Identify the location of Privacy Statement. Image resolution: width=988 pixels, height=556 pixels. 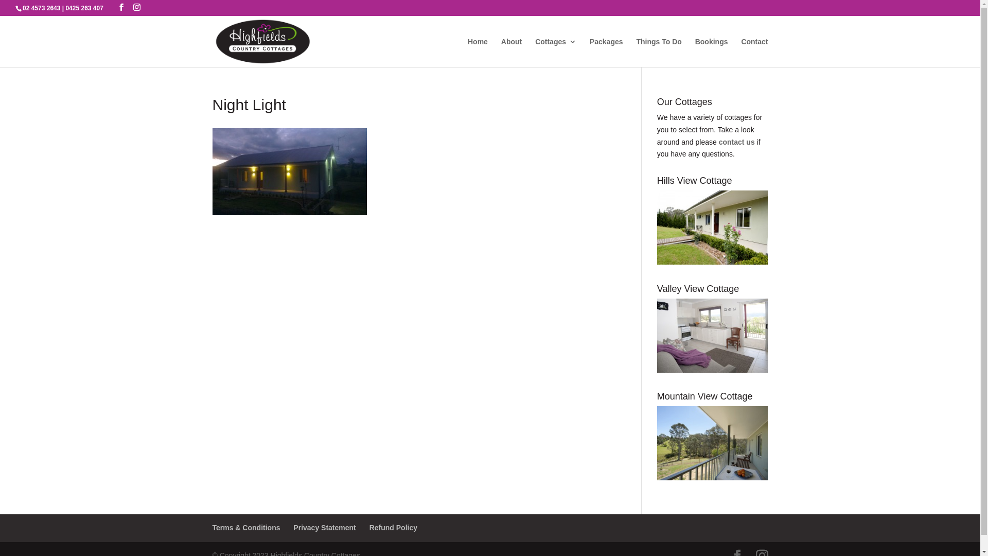
(324, 528).